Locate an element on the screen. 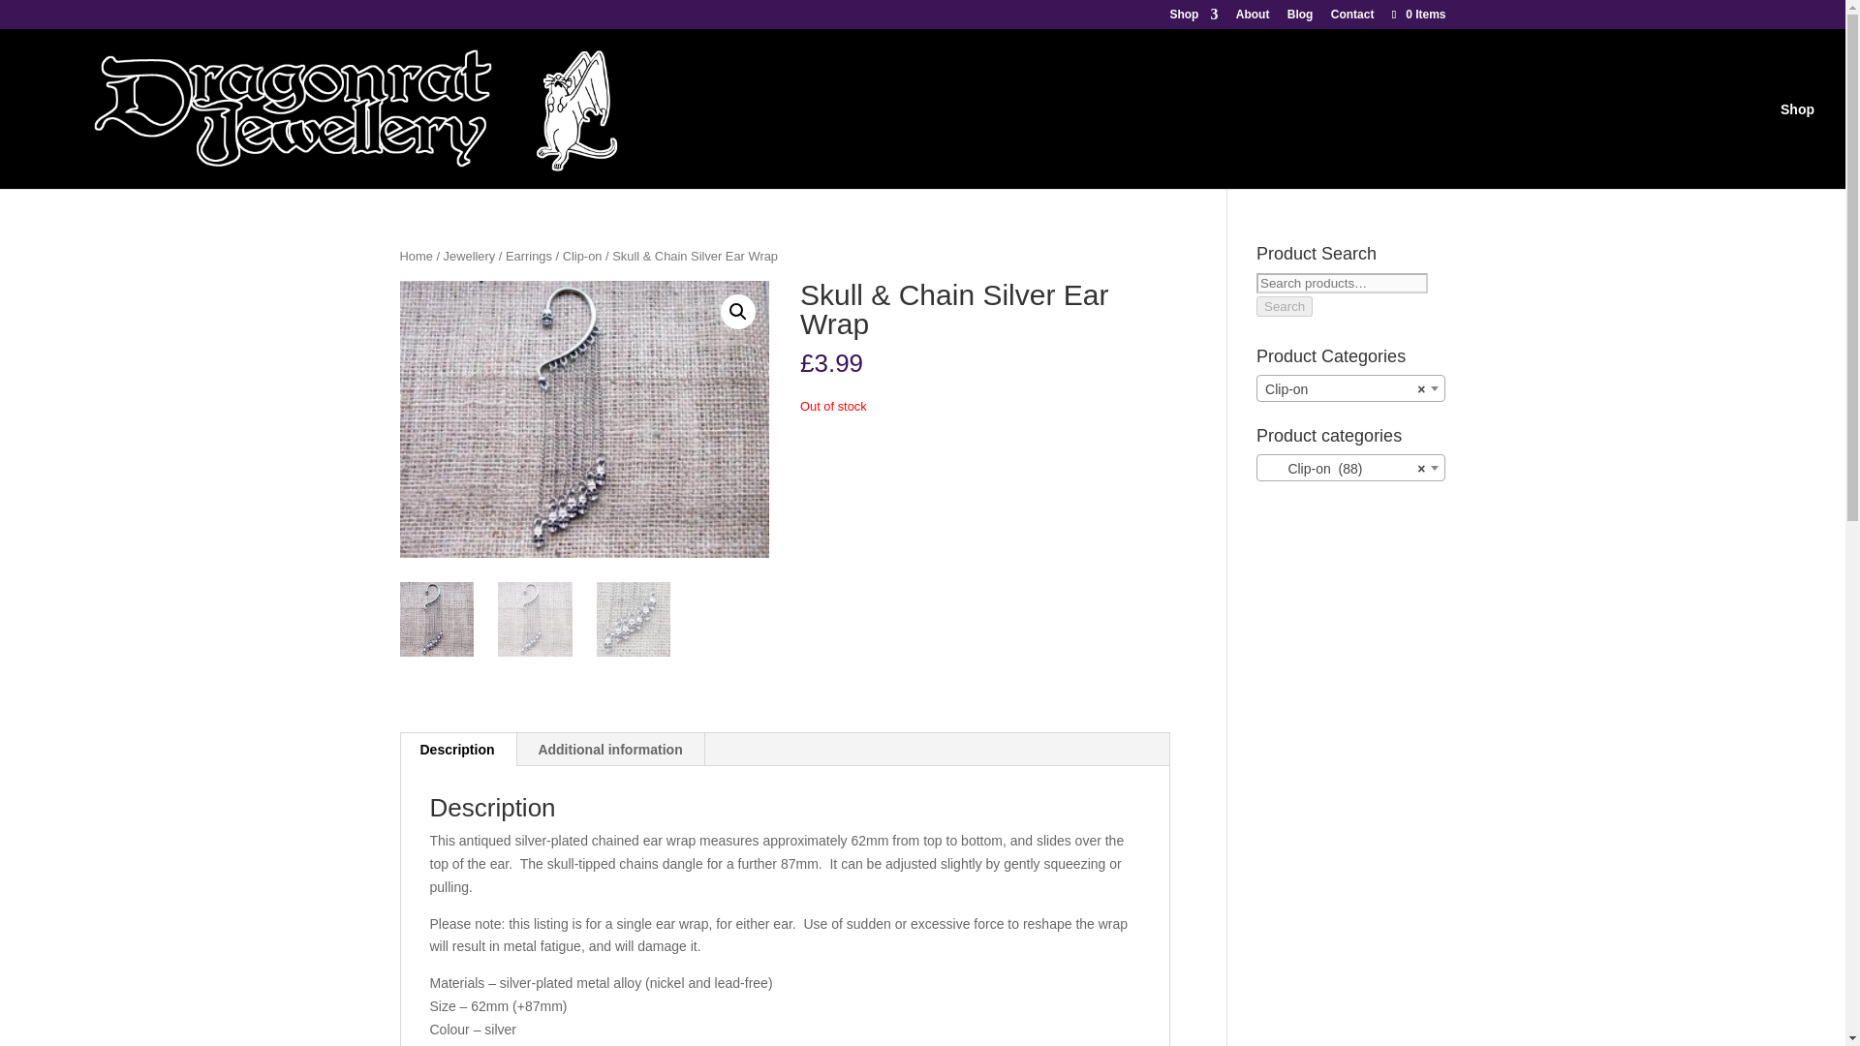  Blog is located at coordinates (1300, 18).